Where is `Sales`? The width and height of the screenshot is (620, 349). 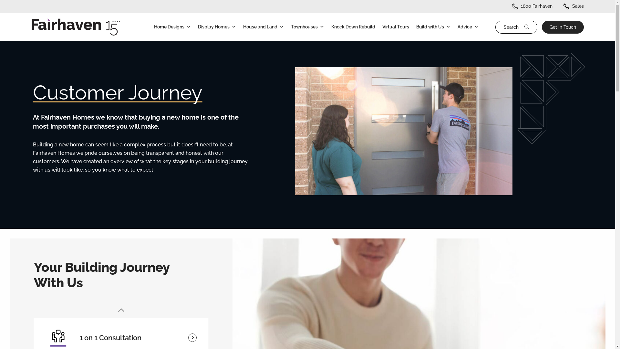
Sales is located at coordinates (573, 6).